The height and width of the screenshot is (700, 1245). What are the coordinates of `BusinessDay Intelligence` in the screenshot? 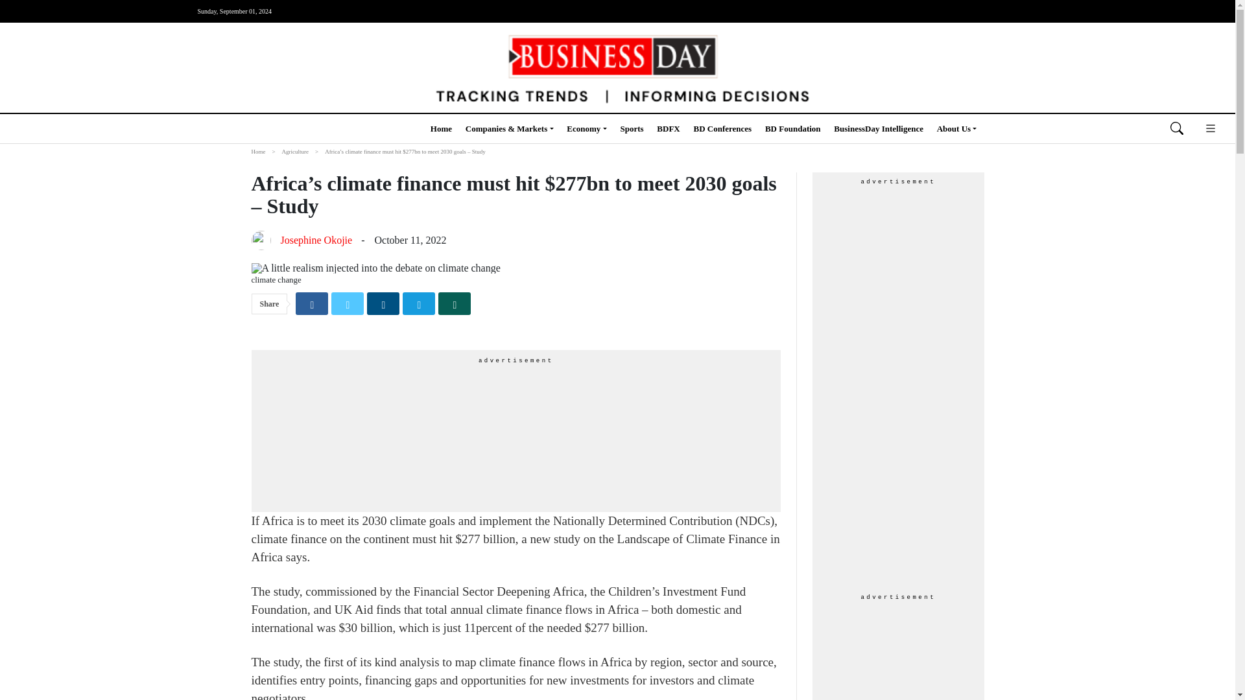 It's located at (879, 128).